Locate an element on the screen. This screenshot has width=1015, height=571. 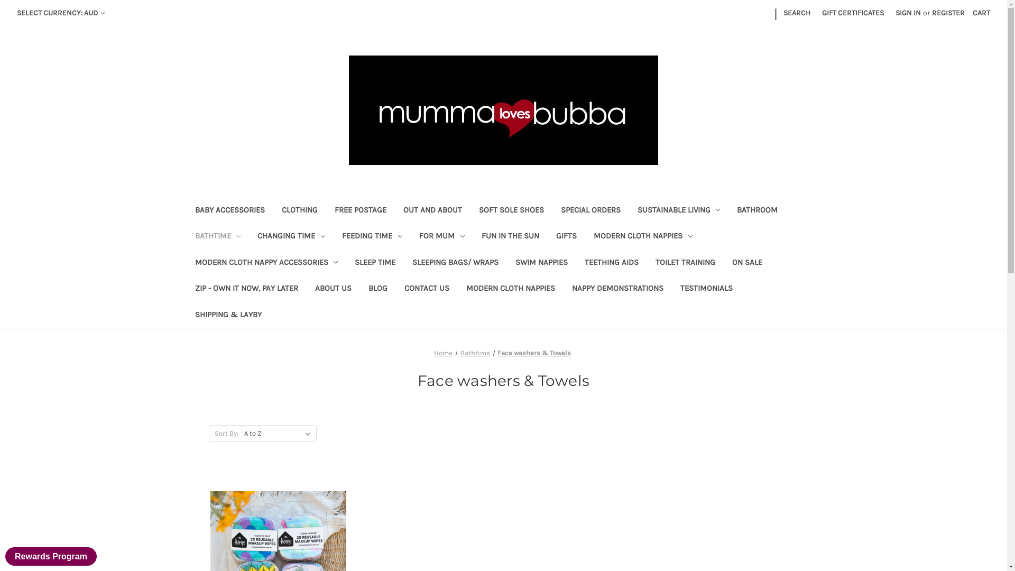
ON SALE is located at coordinates (748, 263).